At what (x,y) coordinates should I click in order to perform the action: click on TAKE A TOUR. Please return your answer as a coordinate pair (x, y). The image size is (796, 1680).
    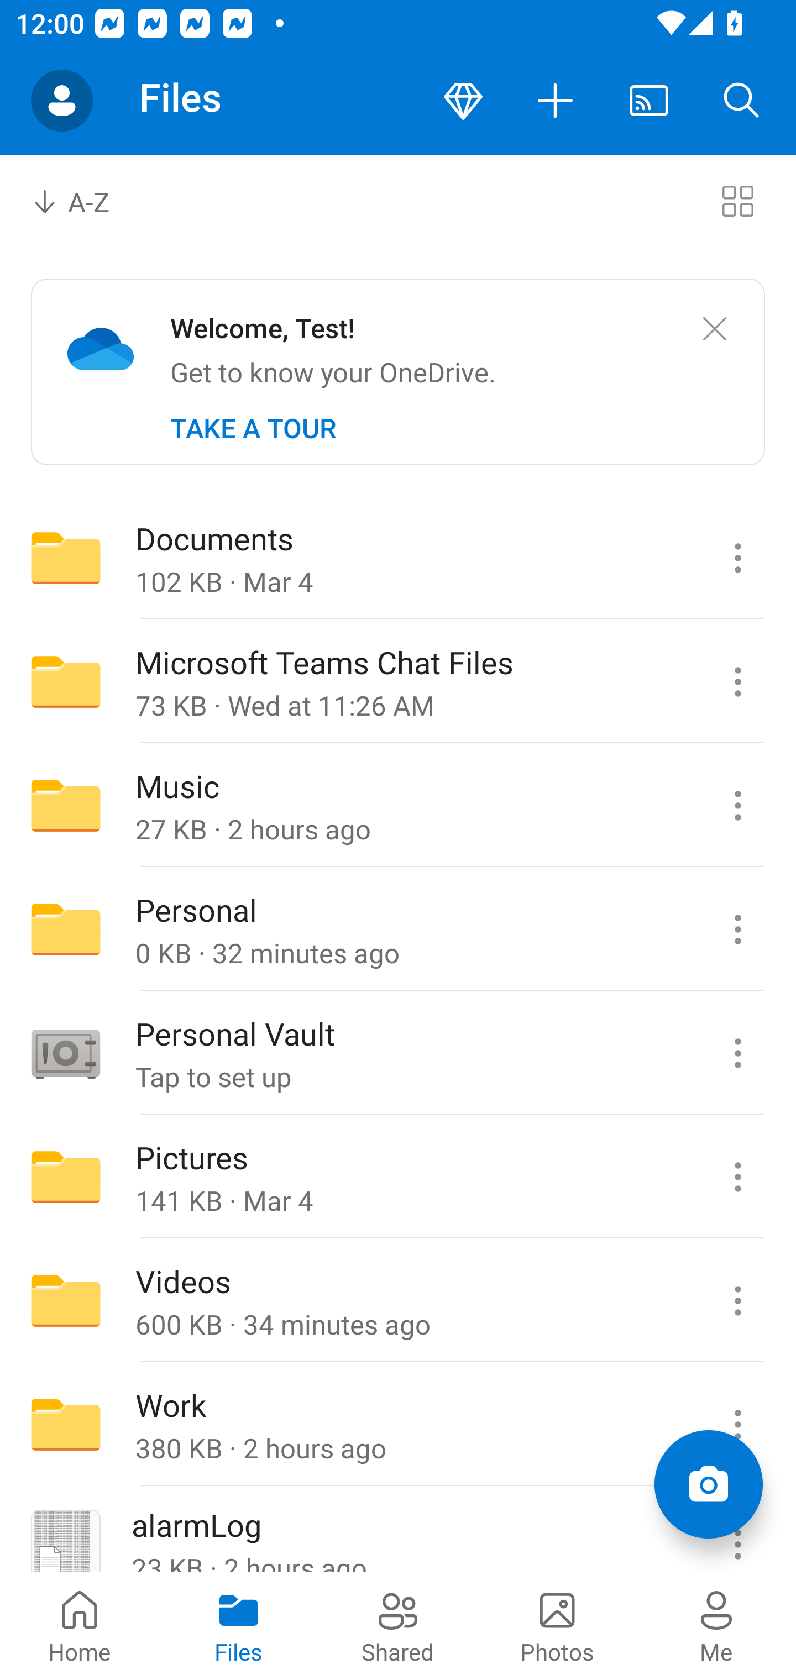
    Looking at the image, I should click on (253, 428).